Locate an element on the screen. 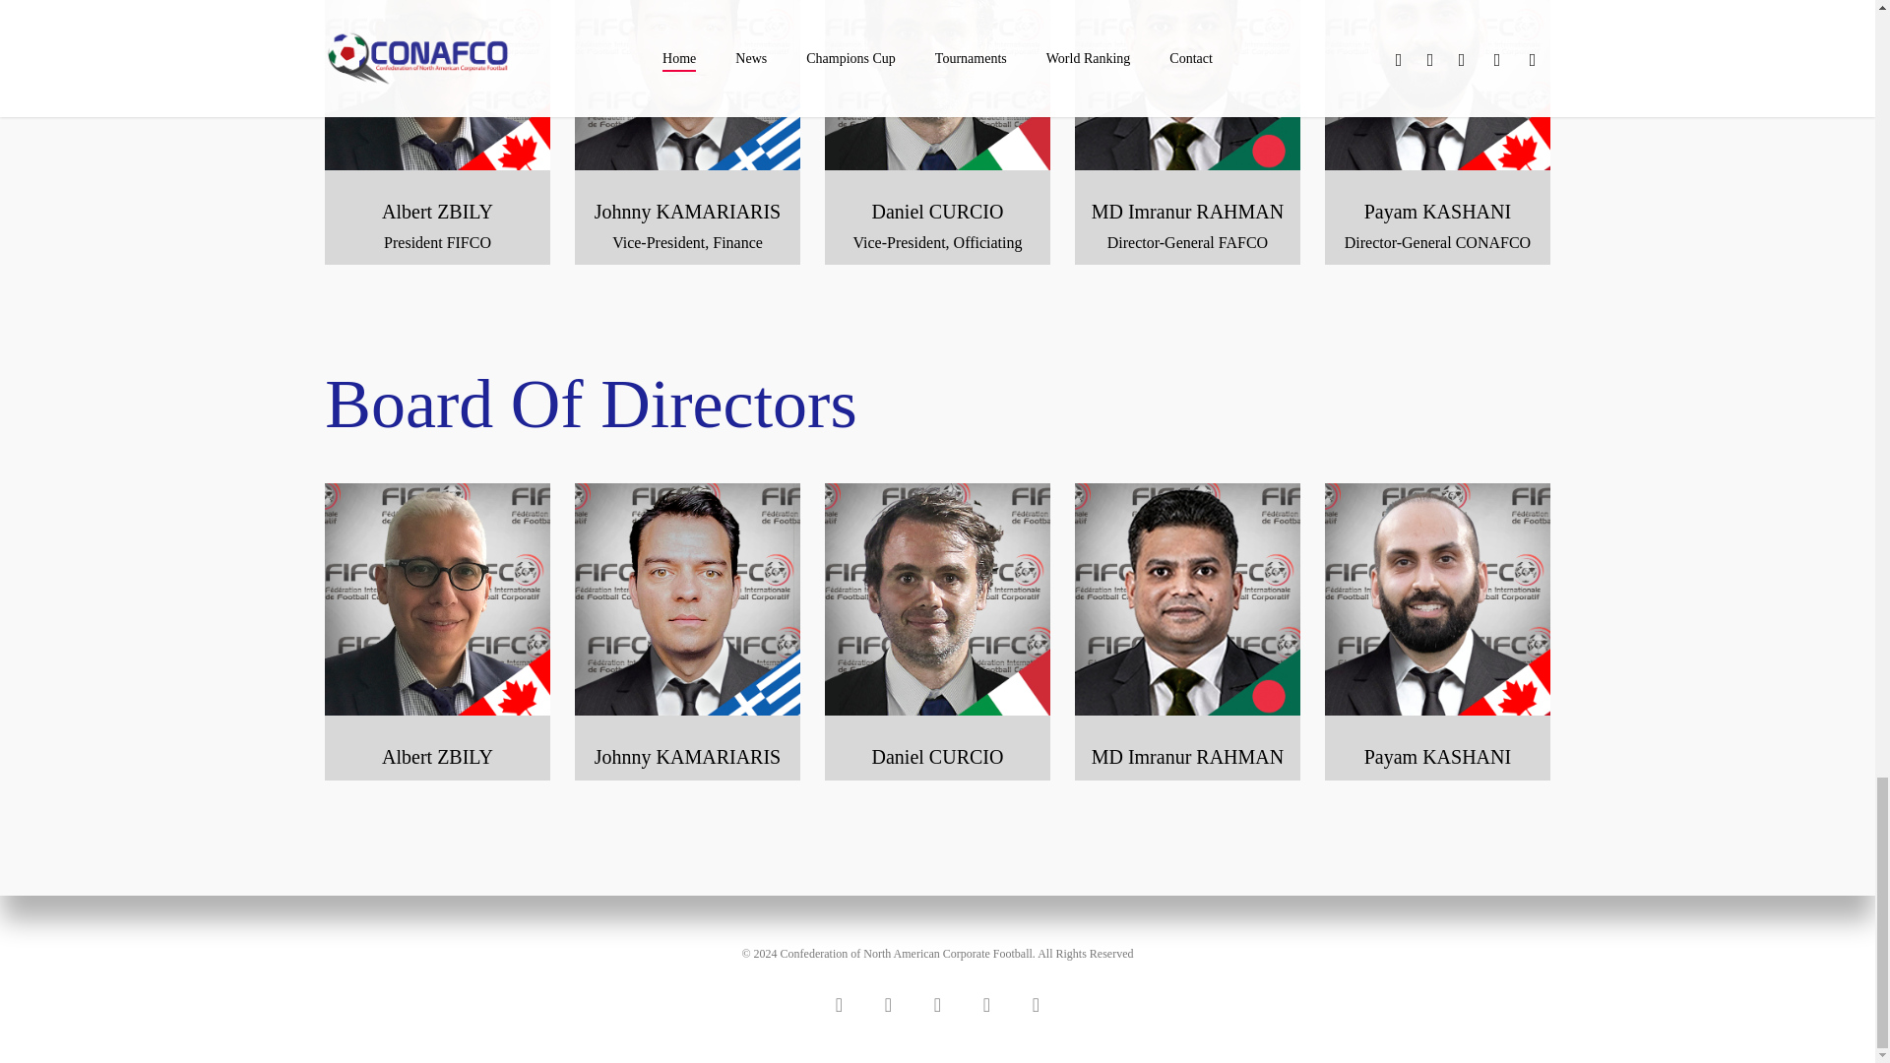  Daniel CURCIO is located at coordinates (937, 598).